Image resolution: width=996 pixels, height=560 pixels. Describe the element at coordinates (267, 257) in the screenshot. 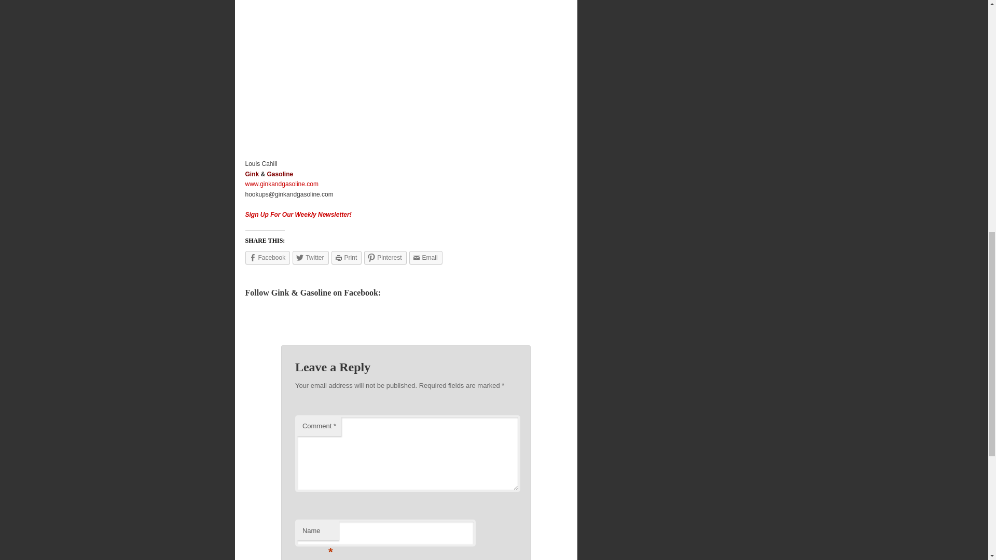

I see `Facebook` at that location.